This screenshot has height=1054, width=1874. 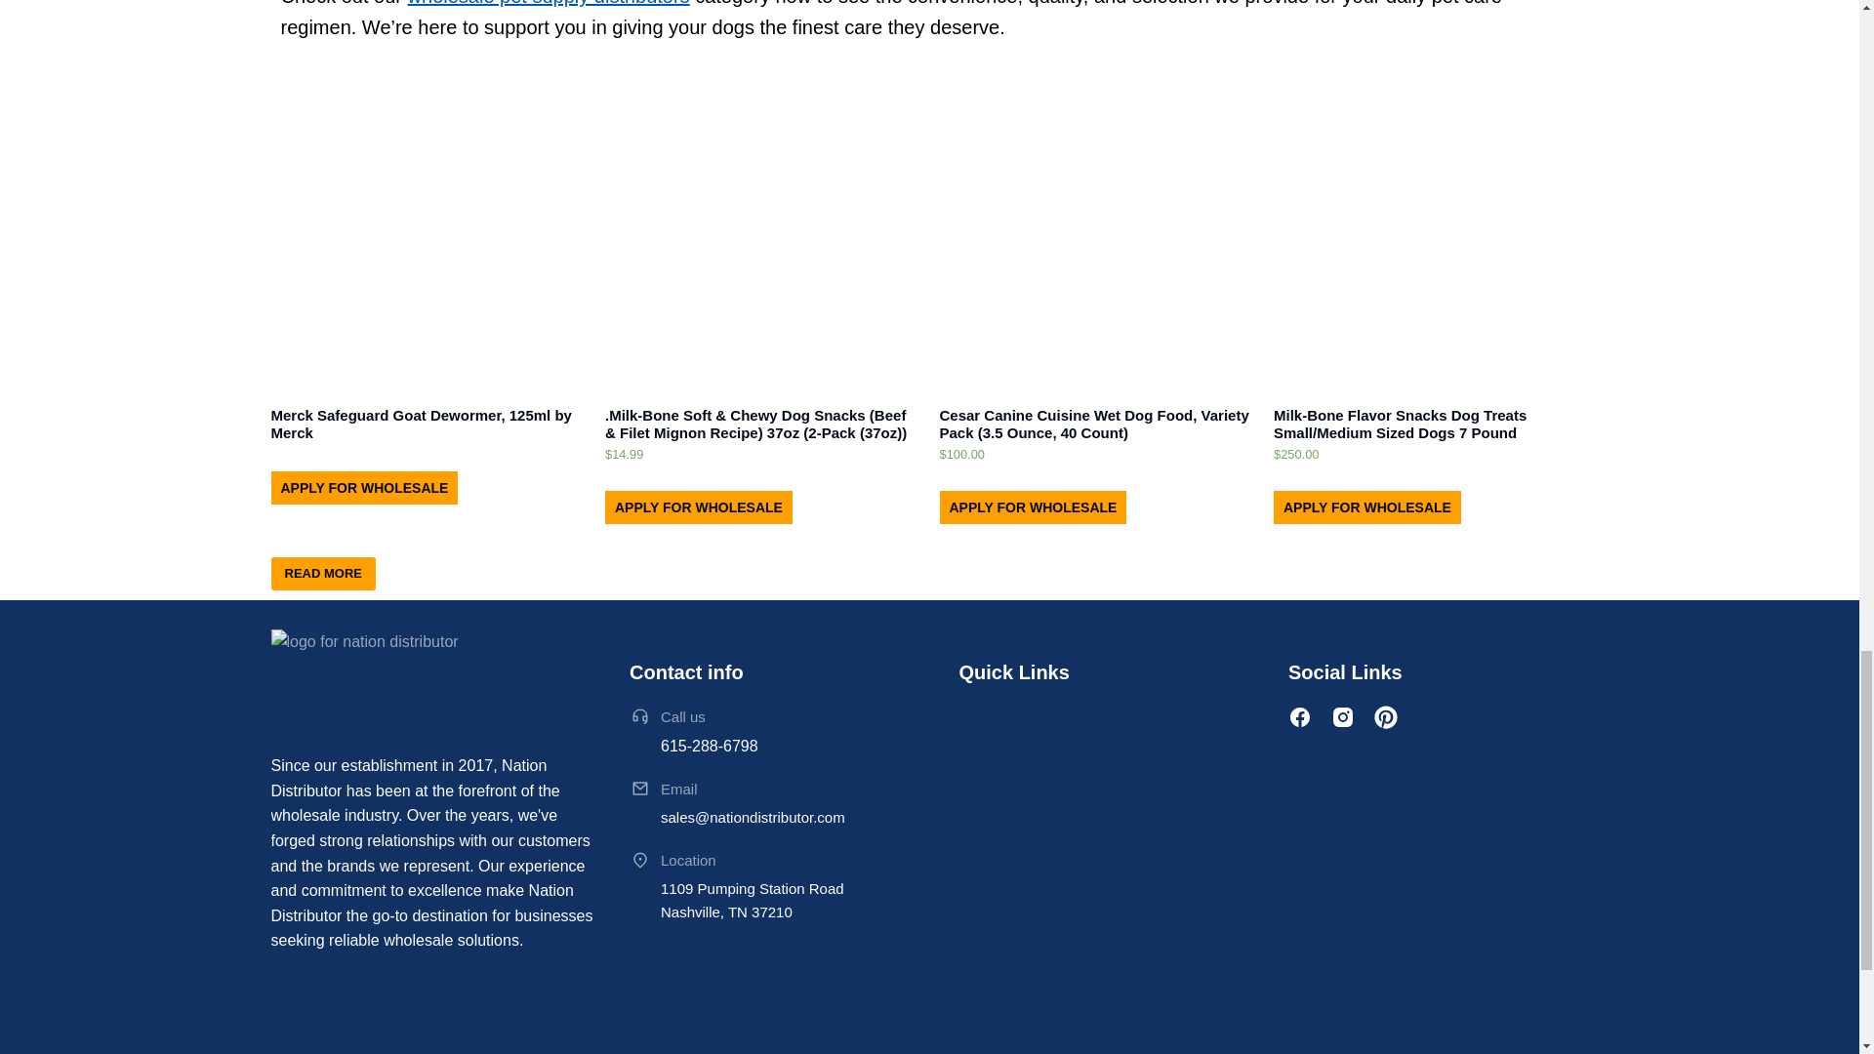 What do you see at coordinates (324, 574) in the screenshot?
I see `READ MORE` at bounding box center [324, 574].